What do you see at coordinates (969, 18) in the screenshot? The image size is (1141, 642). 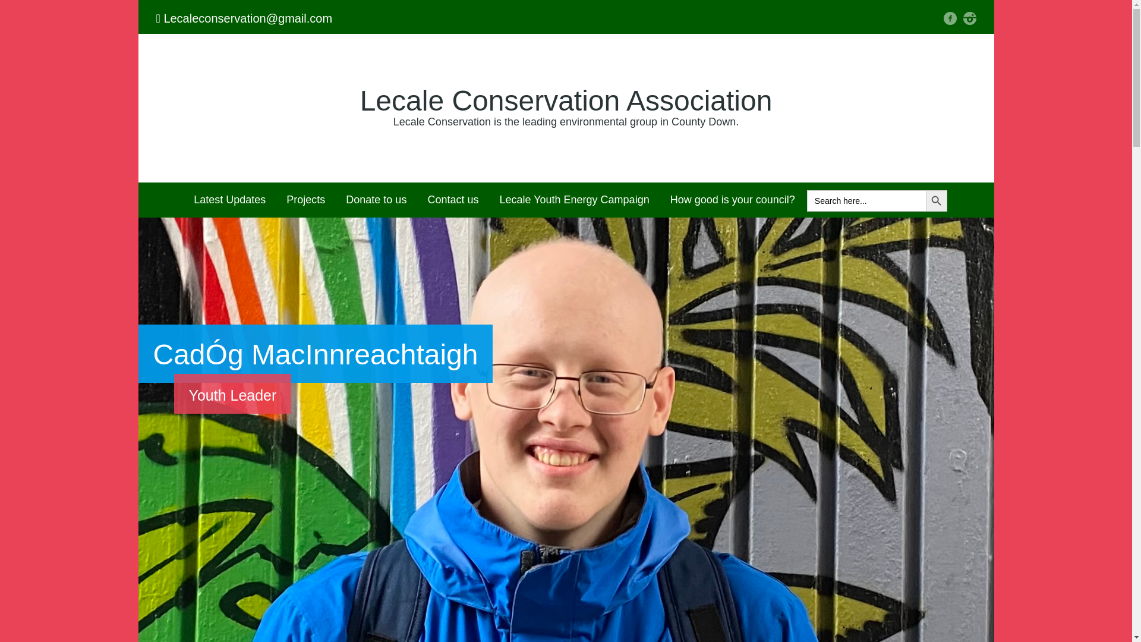 I see `instagram` at bounding box center [969, 18].